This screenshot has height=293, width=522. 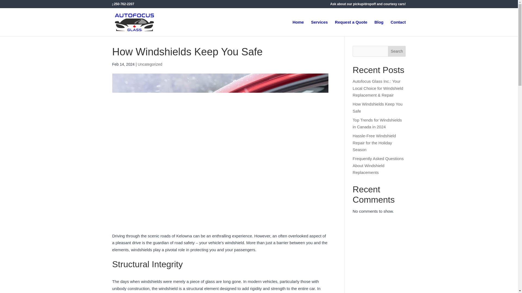 What do you see at coordinates (378, 165) in the screenshot?
I see `Frequently Asked Questions About Windshield Replacements` at bounding box center [378, 165].